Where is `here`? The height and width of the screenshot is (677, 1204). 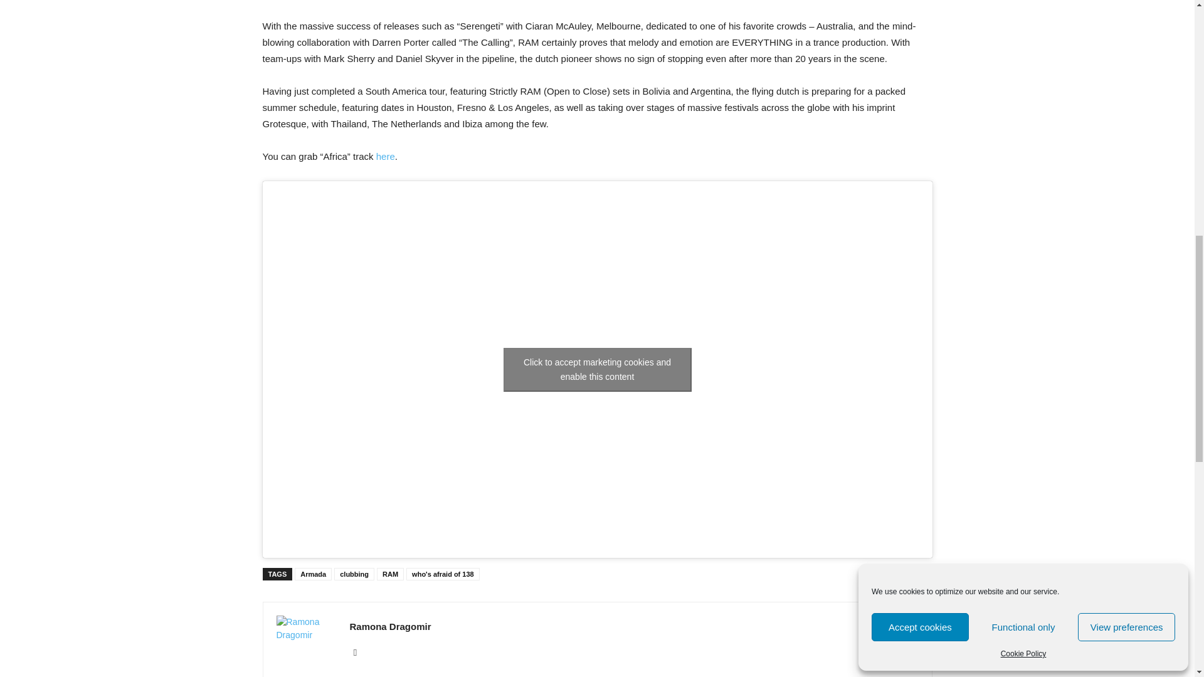 here is located at coordinates (385, 156).